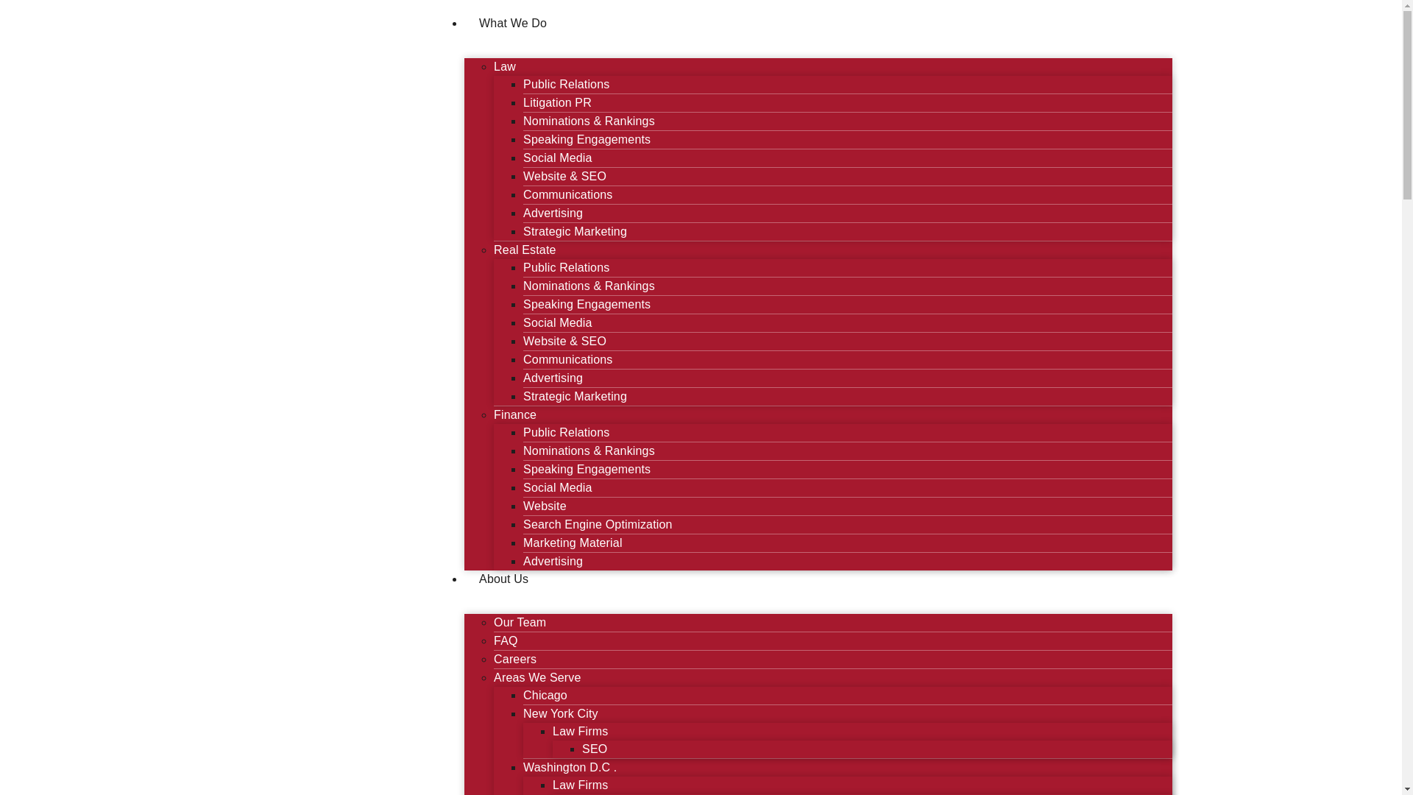  I want to click on Communications, so click(567, 194).